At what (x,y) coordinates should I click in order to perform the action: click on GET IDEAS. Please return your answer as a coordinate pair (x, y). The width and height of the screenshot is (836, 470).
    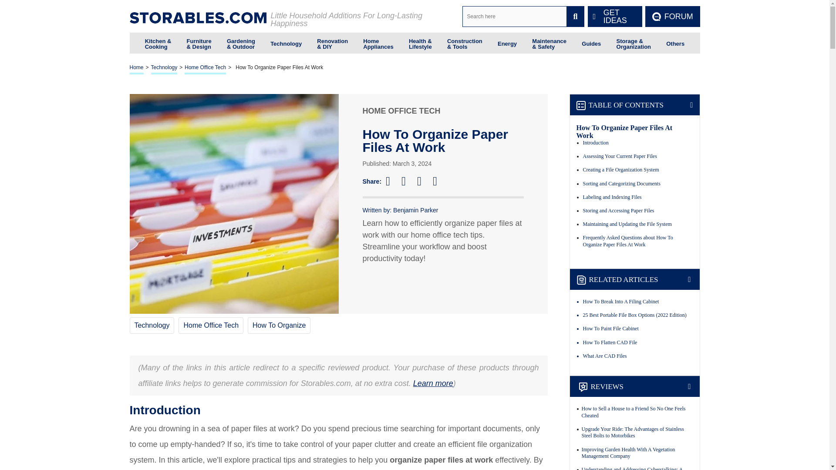
    Looking at the image, I should click on (615, 17).